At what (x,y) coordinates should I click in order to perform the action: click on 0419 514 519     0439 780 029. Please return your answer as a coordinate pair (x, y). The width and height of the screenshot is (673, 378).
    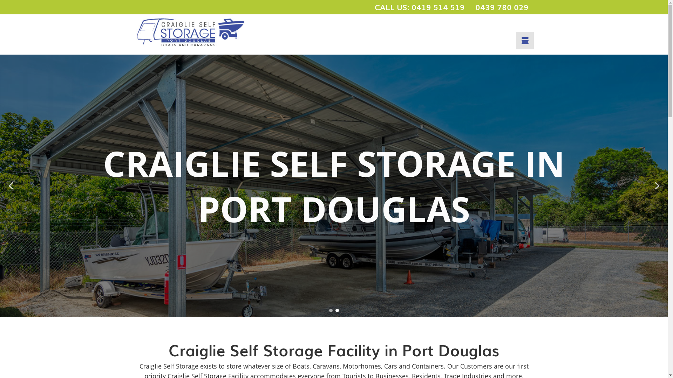
    Looking at the image, I should click on (470, 7).